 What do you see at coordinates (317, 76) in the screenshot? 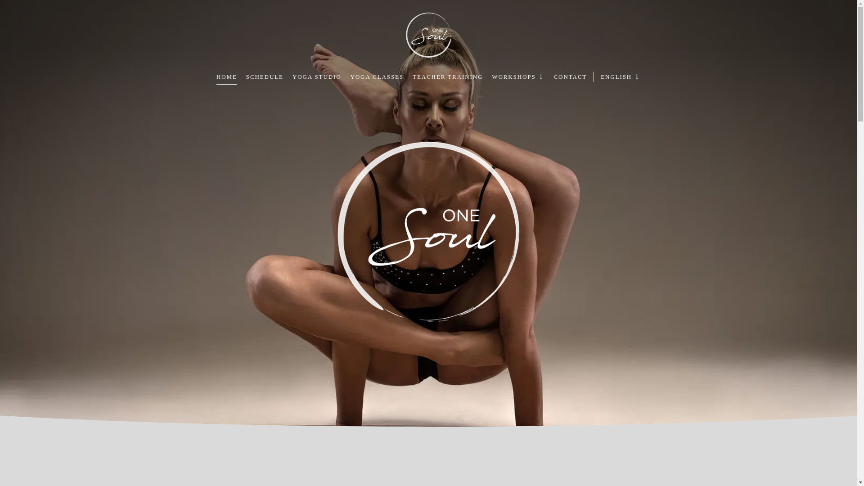
I see `YOGA STUDIO` at bounding box center [317, 76].